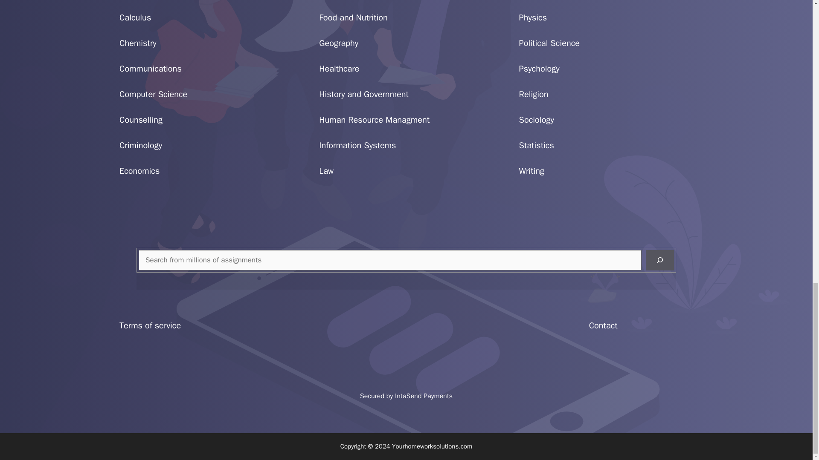 The height and width of the screenshot is (460, 819). What do you see at coordinates (135, 18) in the screenshot?
I see `Calculus` at bounding box center [135, 18].